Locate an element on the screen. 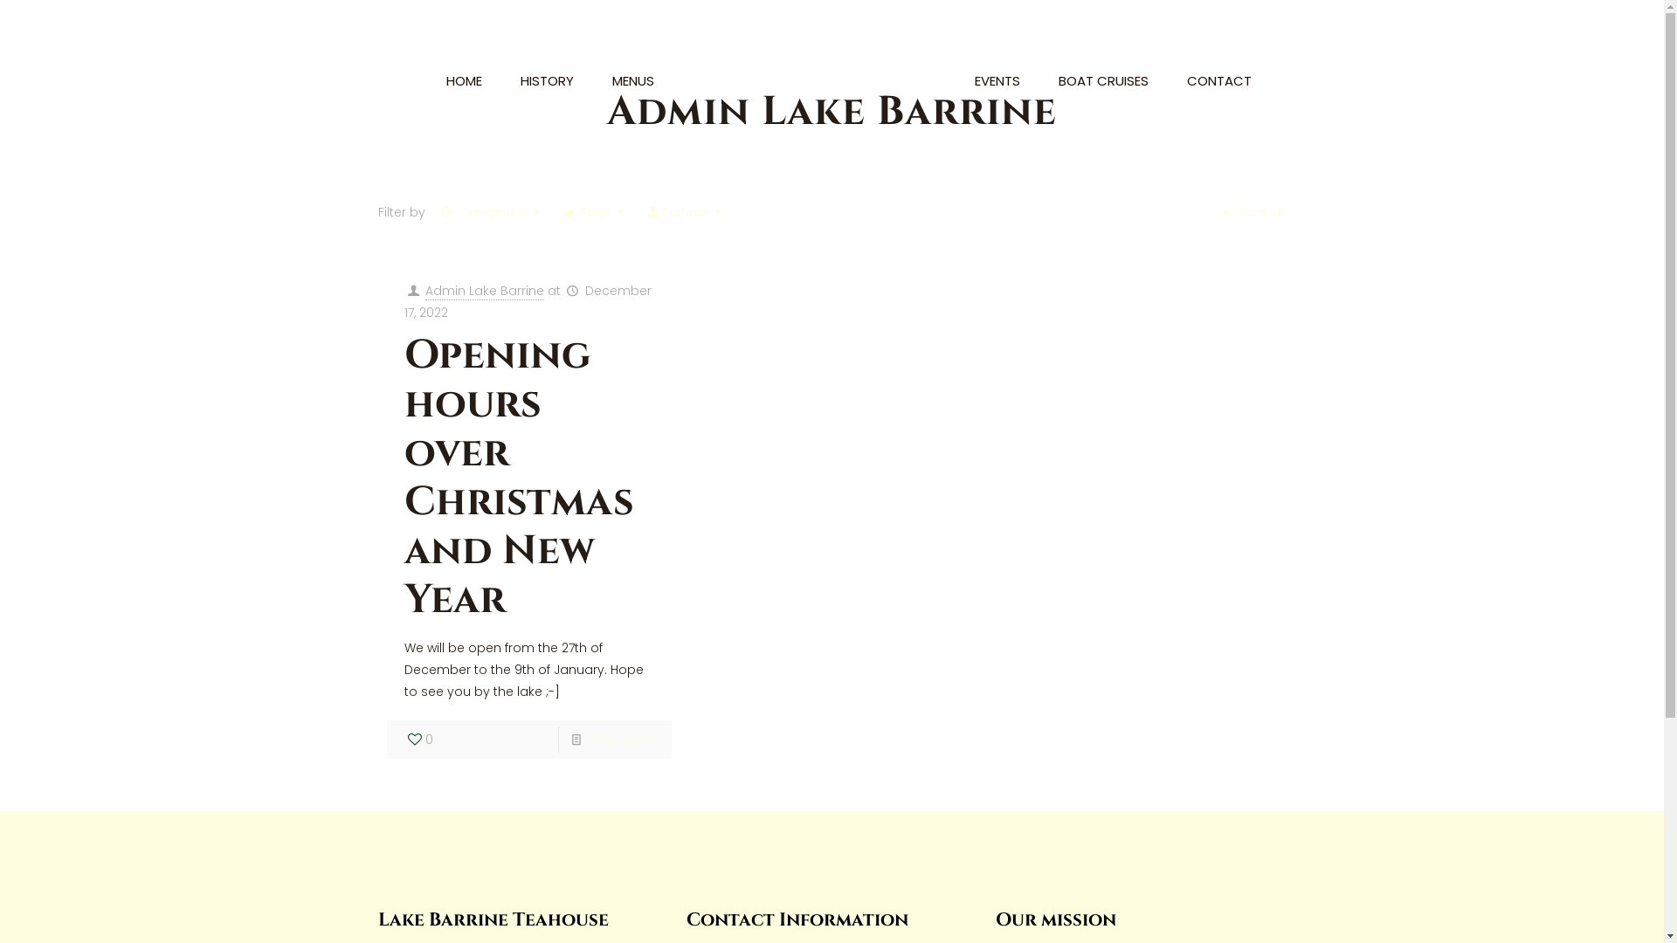 The width and height of the screenshot is (1677, 943). CONTACT is located at coordinates (1219, 80).